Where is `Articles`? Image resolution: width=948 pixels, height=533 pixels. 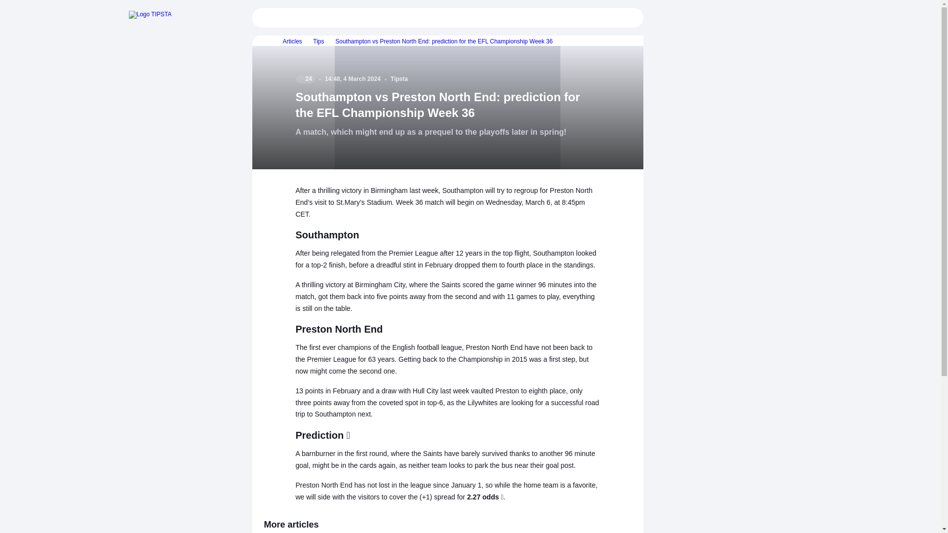
Articles is located at coordinates (288, 41).